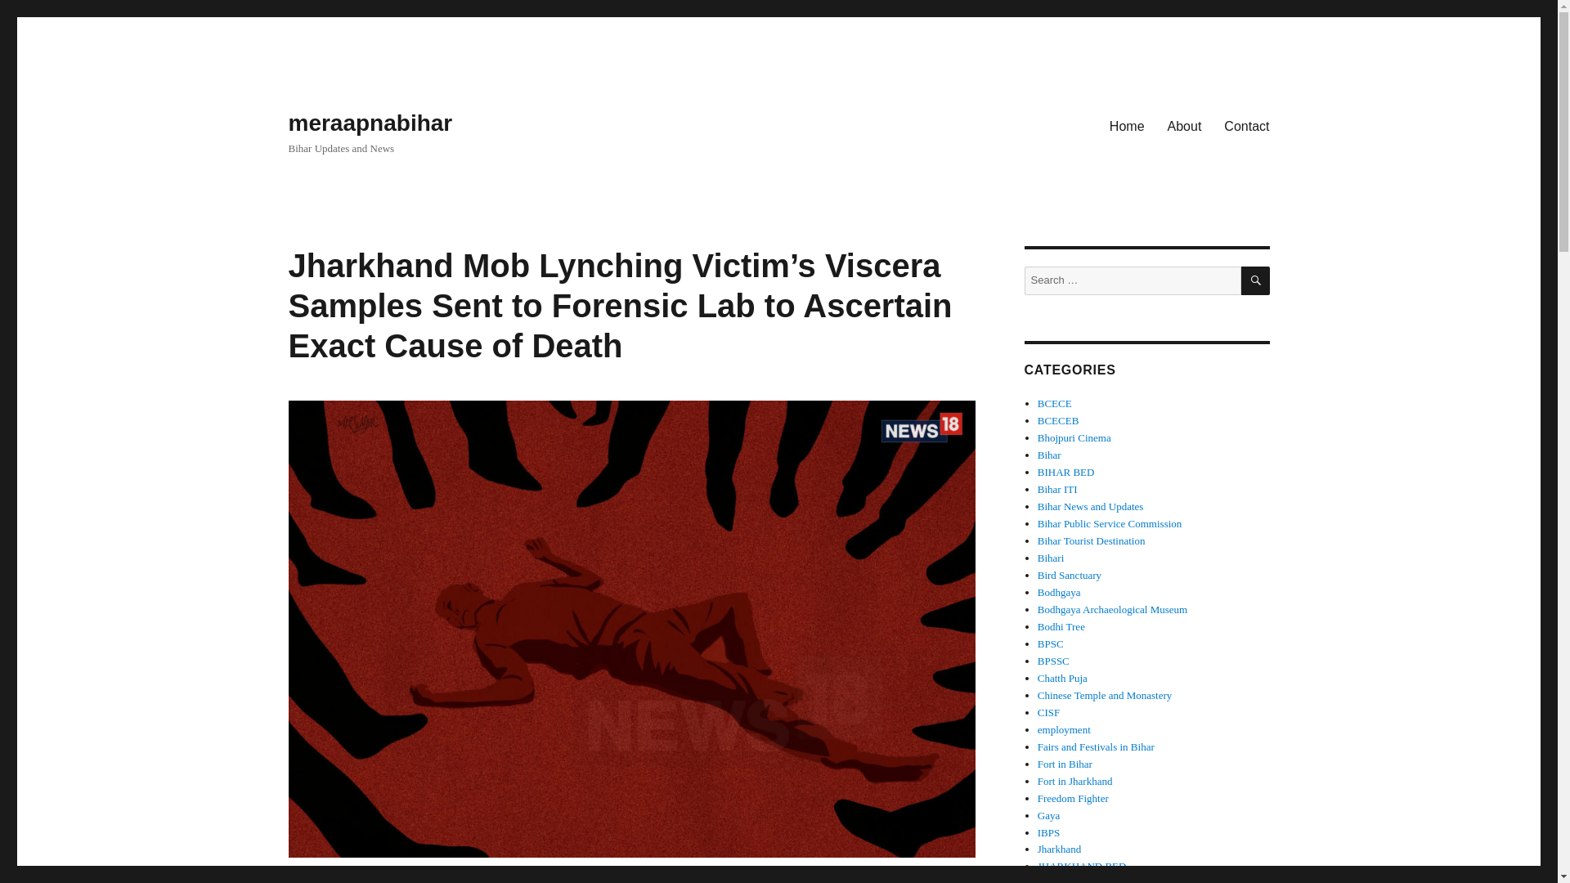 Image resolution: width=1570 pixels, height=883 pixels. I want to click on BCECE, so click(1055, 404).